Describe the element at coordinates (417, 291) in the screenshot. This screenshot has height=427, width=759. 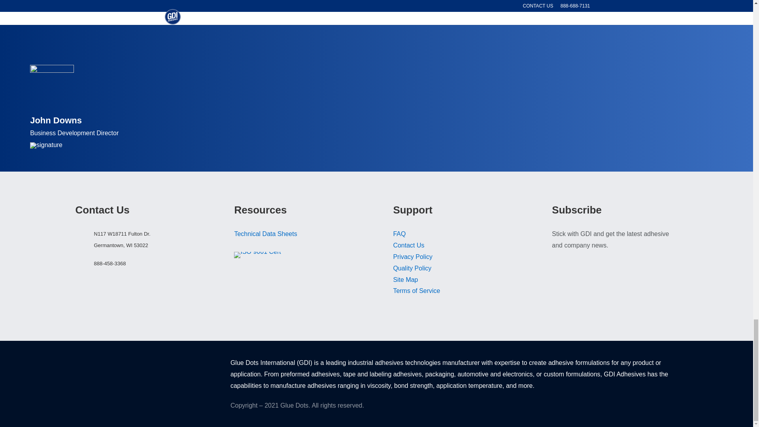
I see `Terms of Service` at that location.